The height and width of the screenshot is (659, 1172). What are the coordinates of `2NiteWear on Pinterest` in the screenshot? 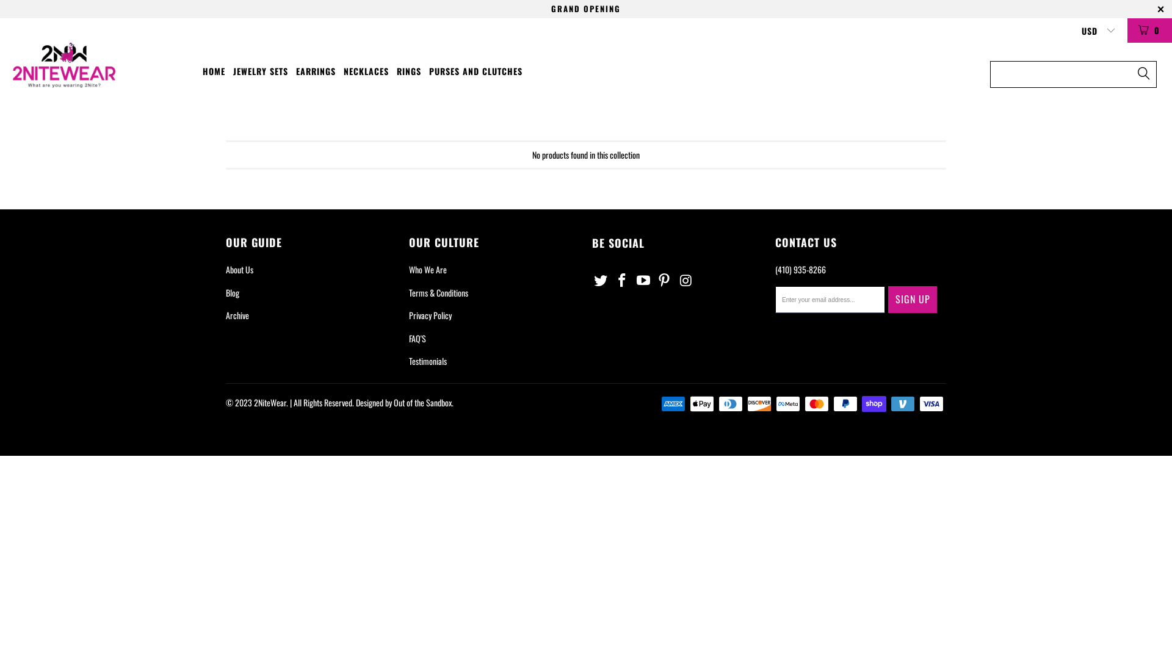 It's located at (665, 279).